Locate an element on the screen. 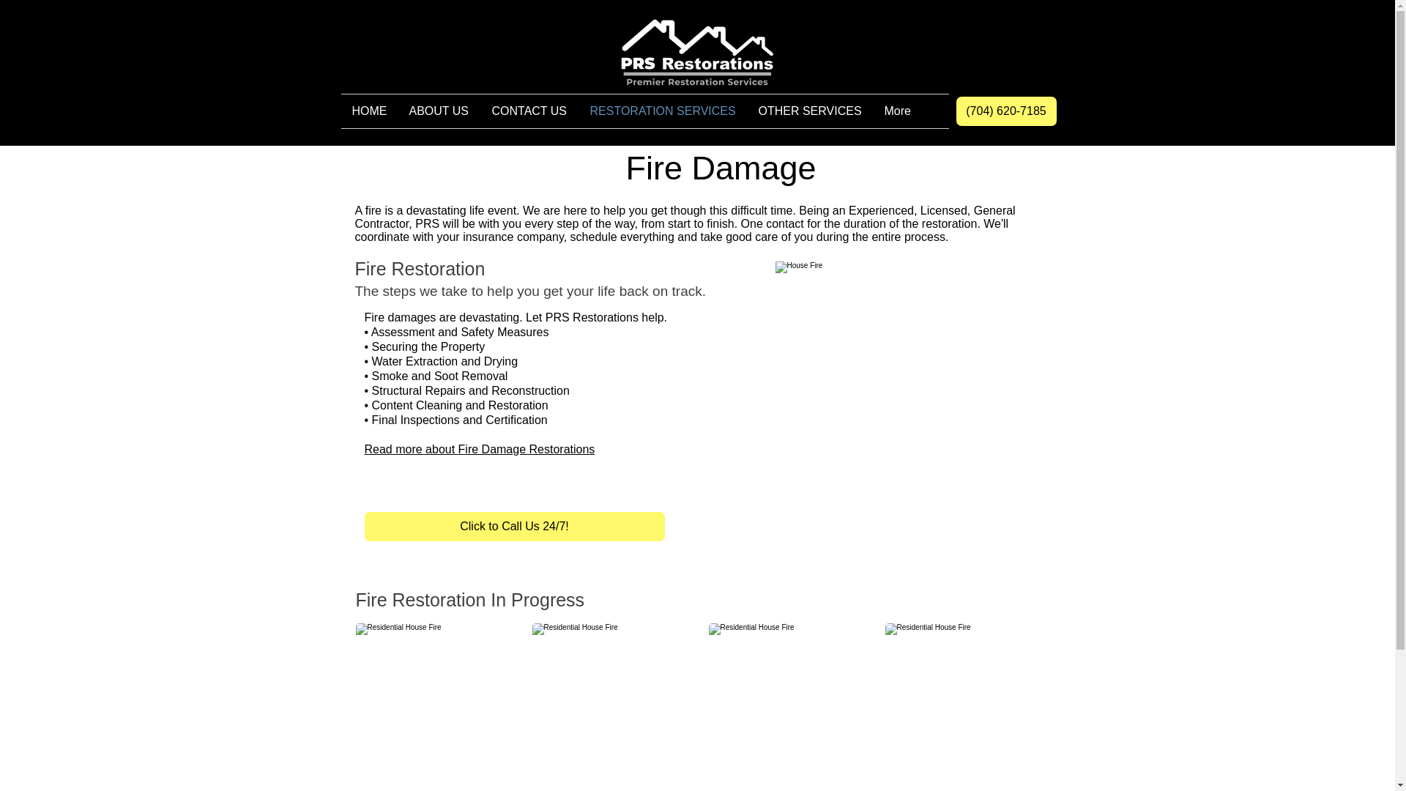 The height and width of the screenshot is (791, 1406). ABOUT US is located at coordinates (439, 111).